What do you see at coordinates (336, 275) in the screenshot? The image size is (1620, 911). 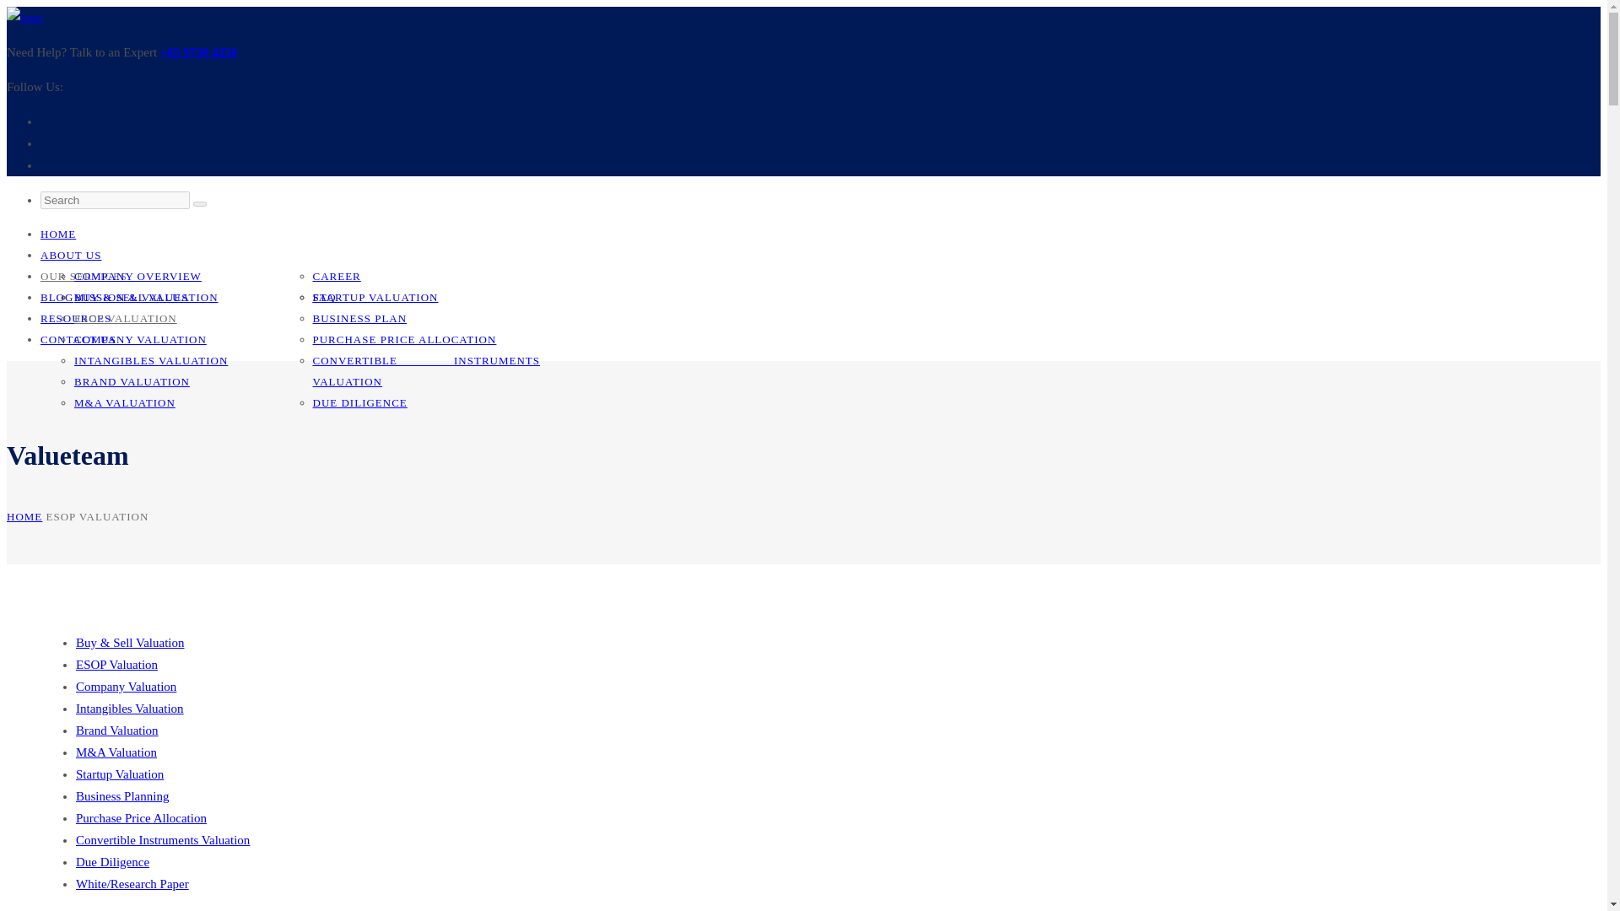 I see `CAREER` at bounding box center [336, 275].